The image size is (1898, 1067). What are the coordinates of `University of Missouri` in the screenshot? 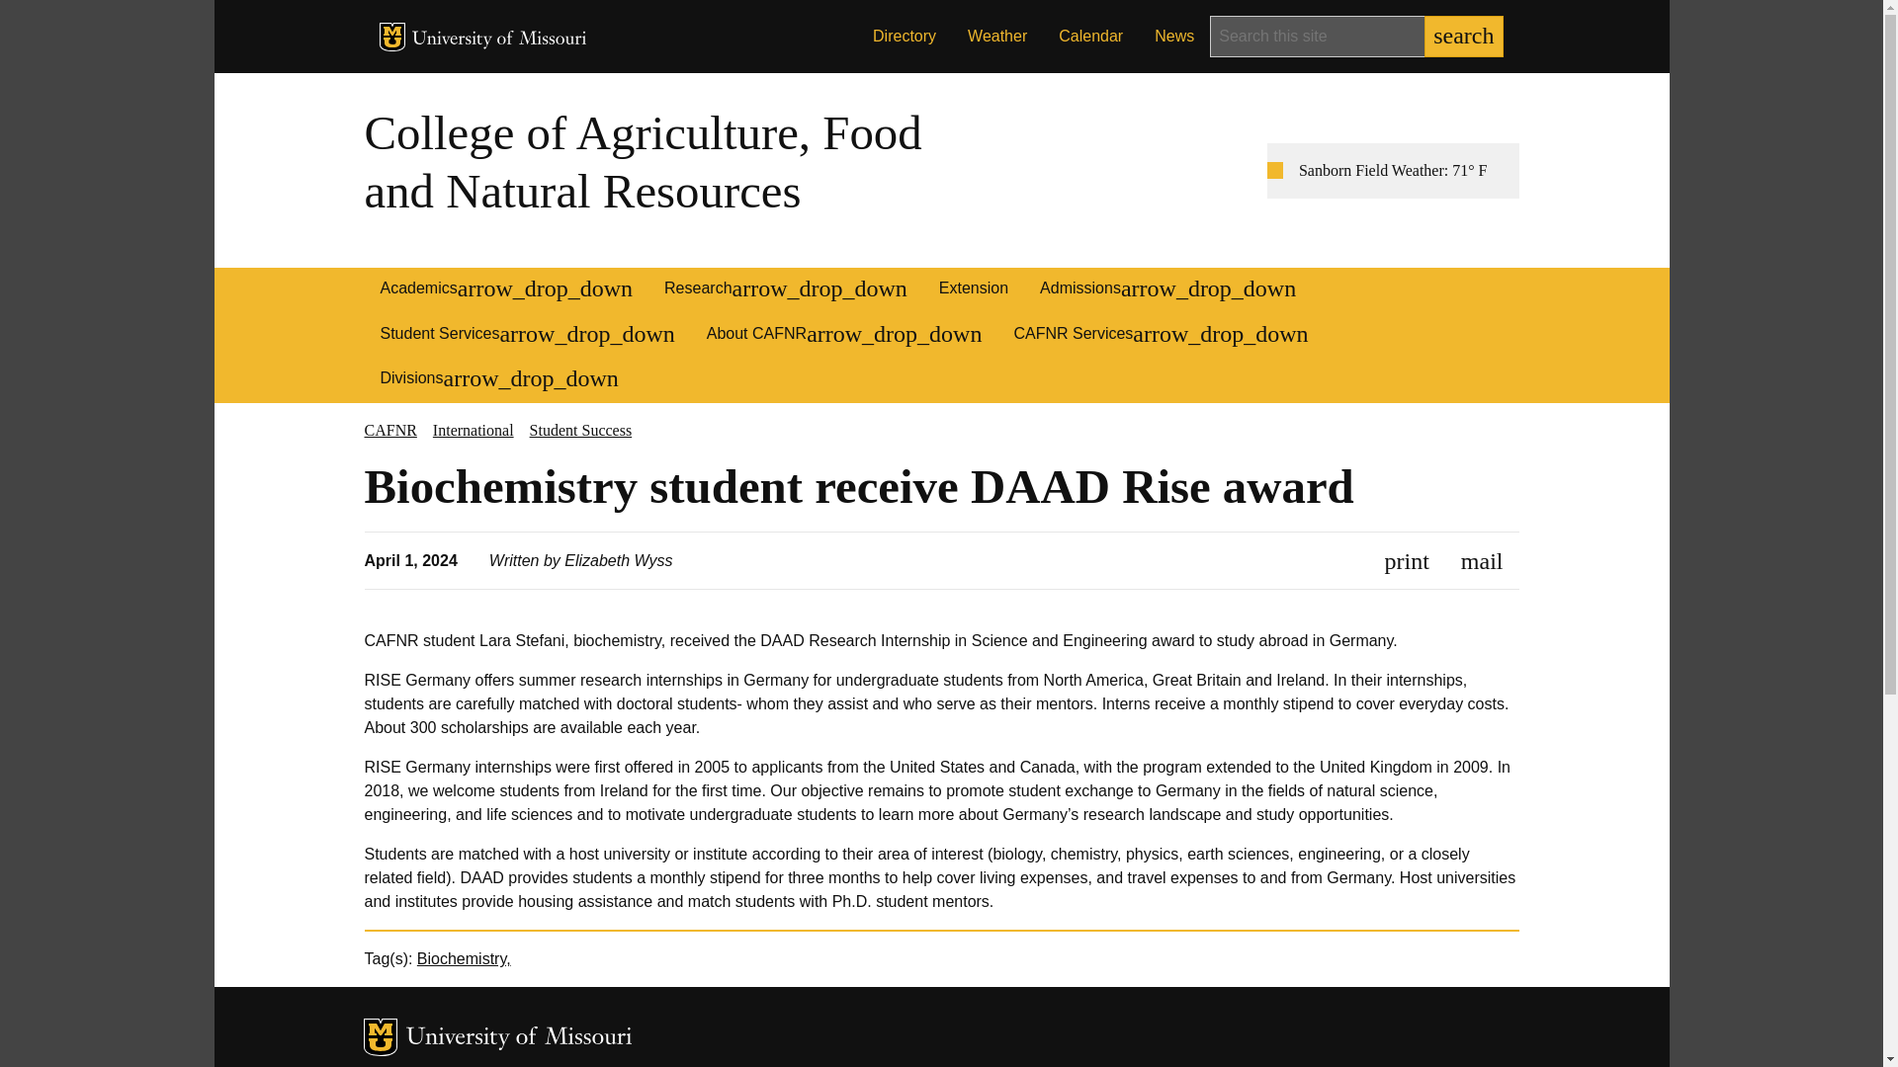 It's located at (498, 40).